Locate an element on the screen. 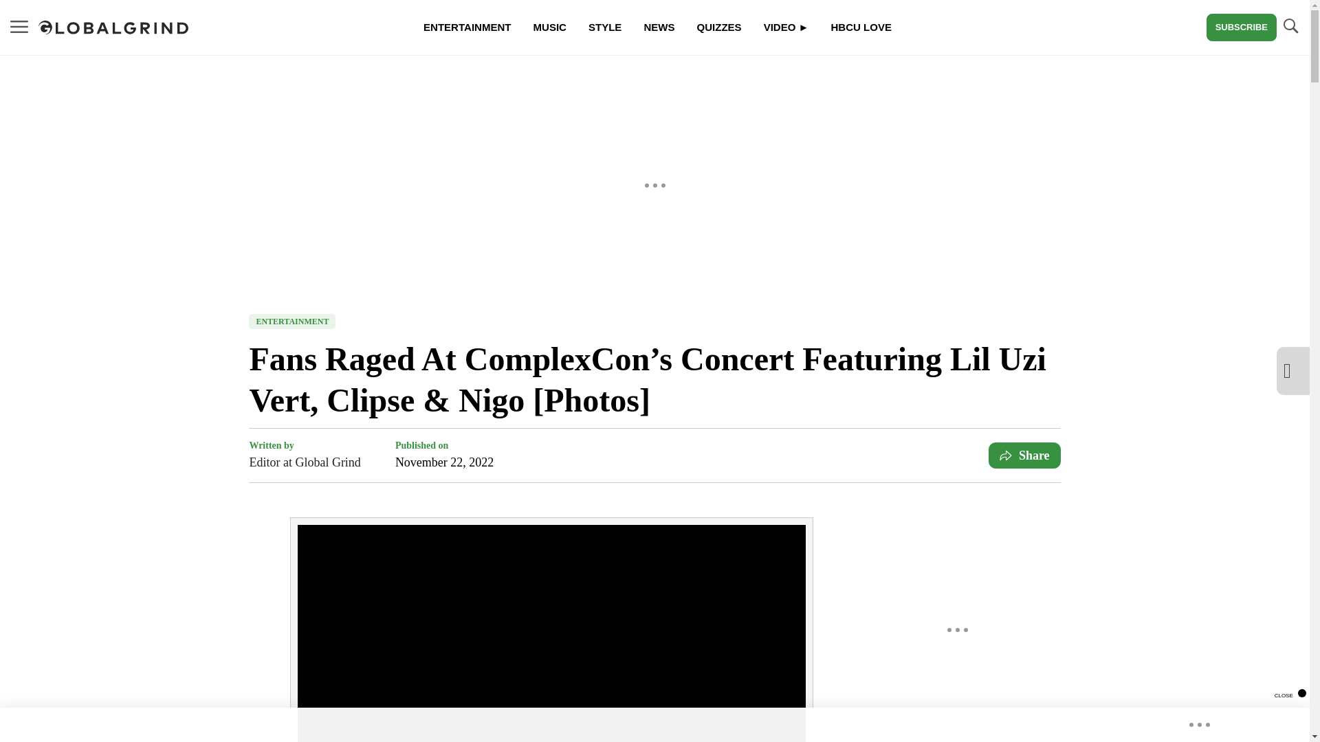 Image resolution: width=1320 pixels, height=742 pixels. TOGGLE SEARCH is located at coordinates (1290, 26).